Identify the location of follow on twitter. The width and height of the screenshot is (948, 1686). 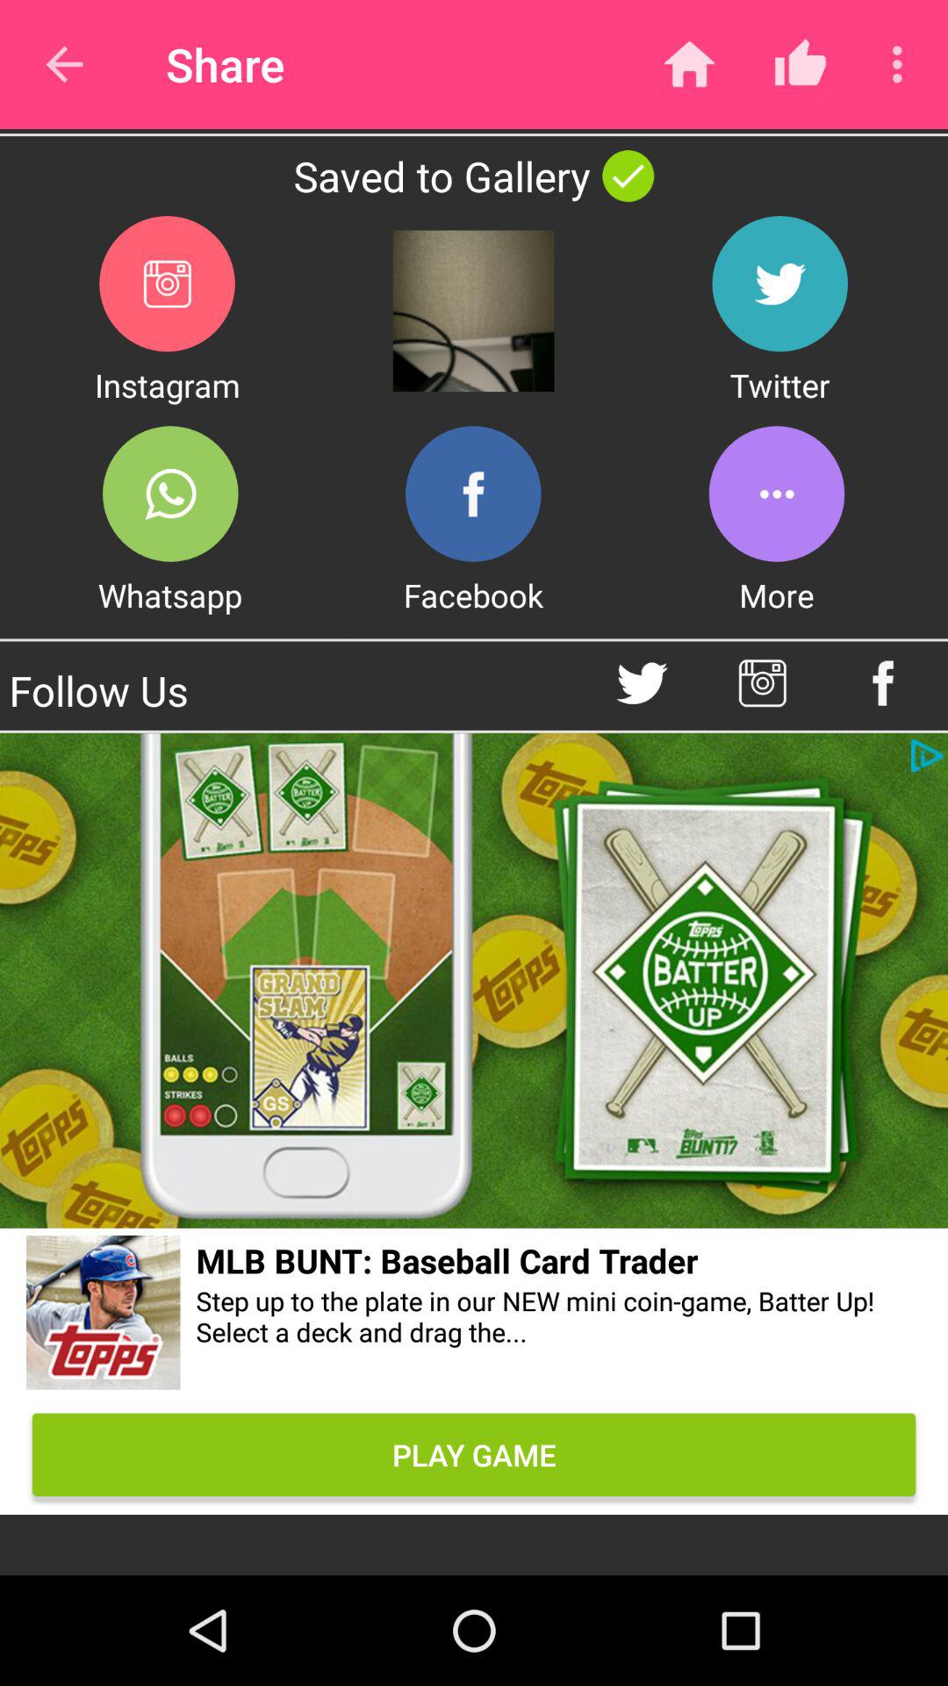
(643, 683).